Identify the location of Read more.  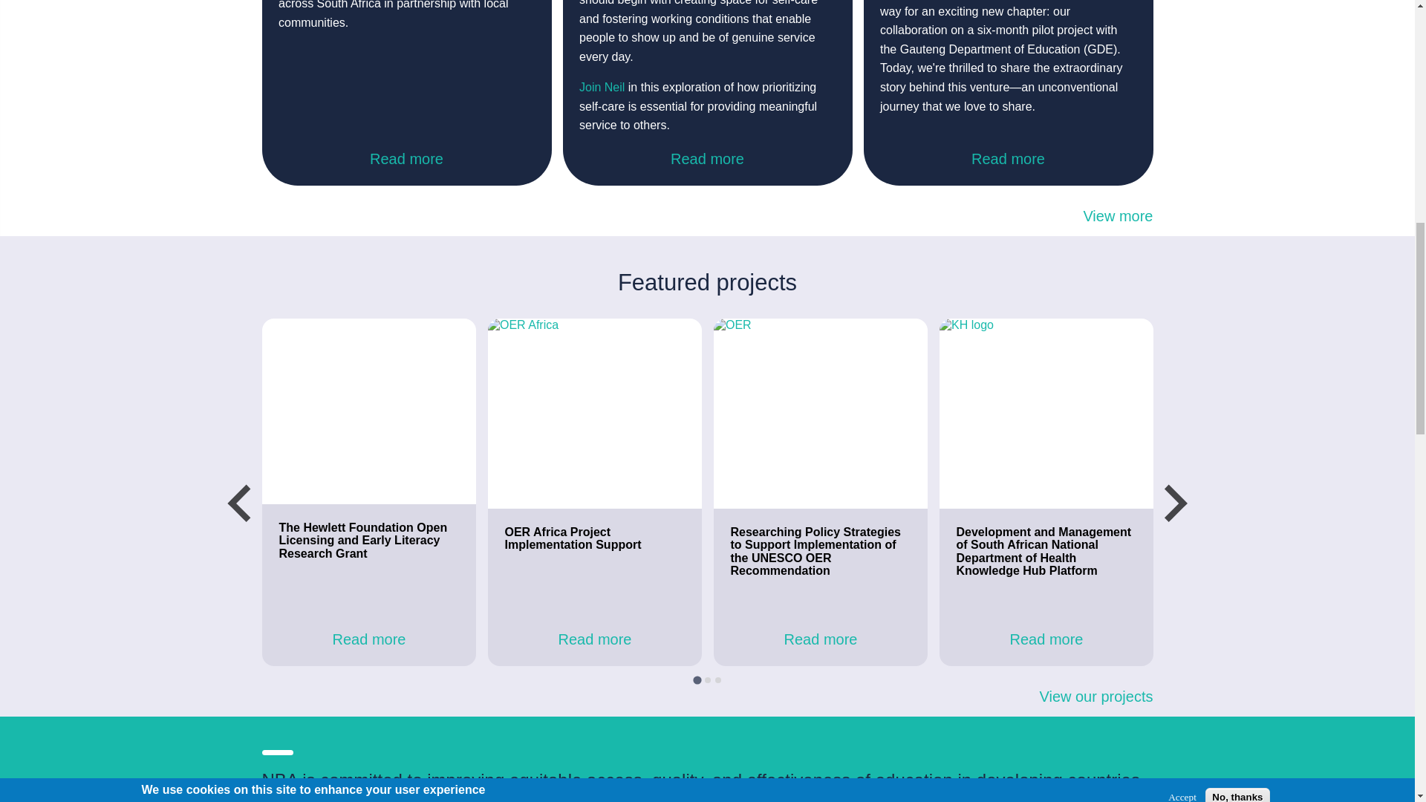
(368, 639).